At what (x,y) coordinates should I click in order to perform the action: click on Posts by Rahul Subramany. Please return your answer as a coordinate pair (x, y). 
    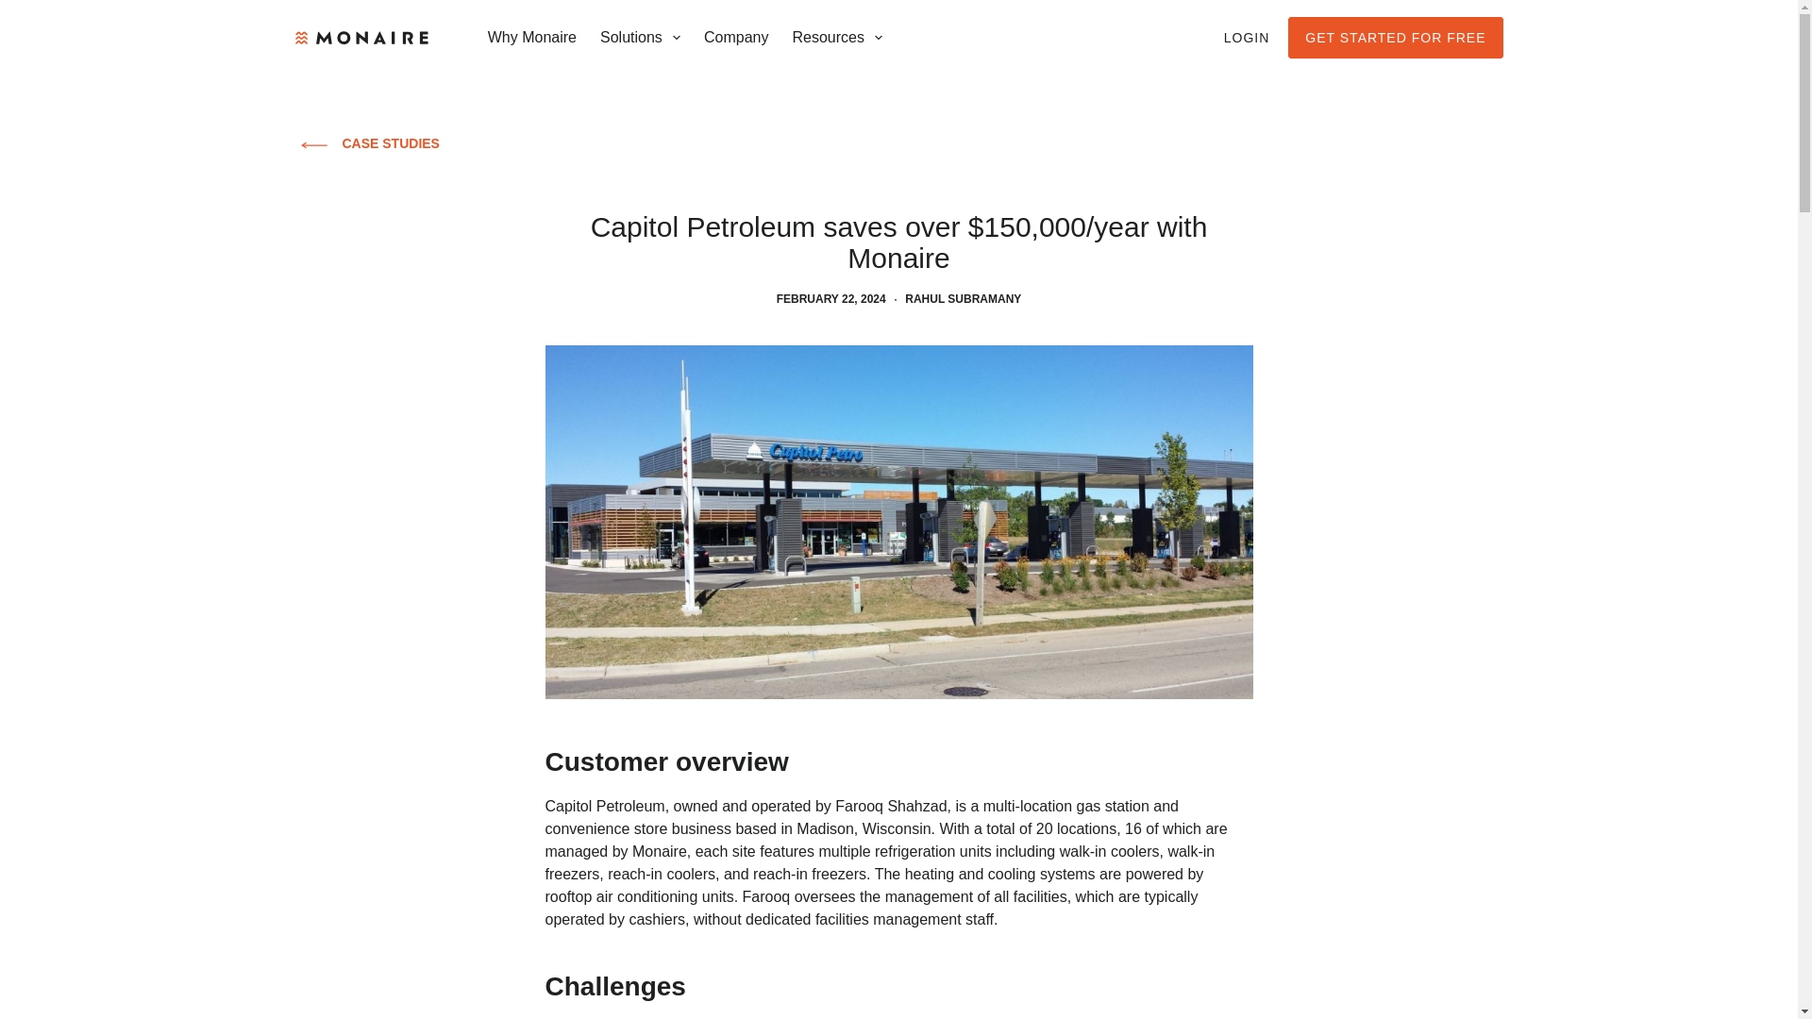
    Looking at the image, I should click on (963, 298).